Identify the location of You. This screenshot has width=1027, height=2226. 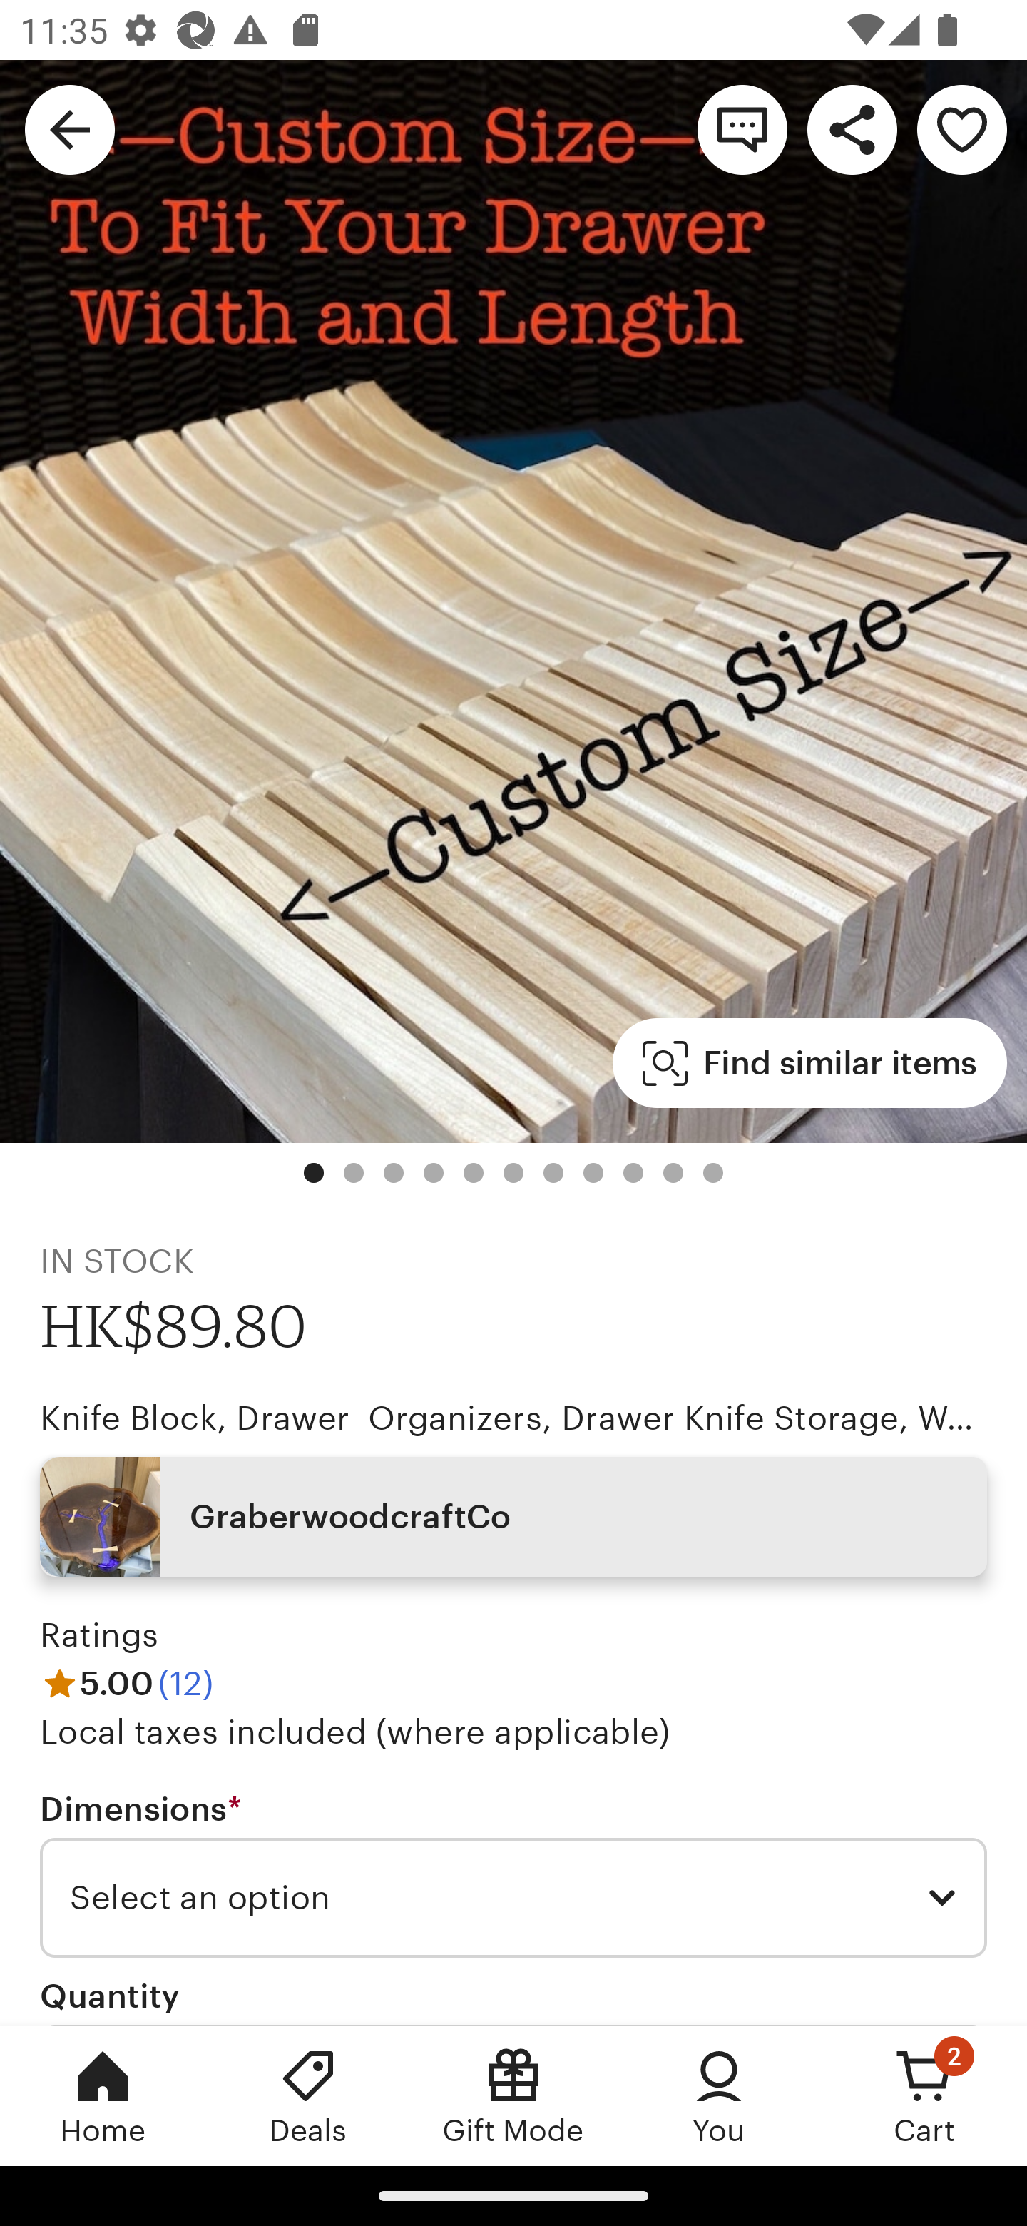
(719, 2095).